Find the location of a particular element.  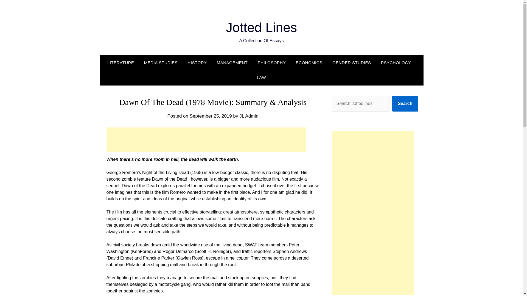

ECONOMICS is located at coordinates (309, 62).